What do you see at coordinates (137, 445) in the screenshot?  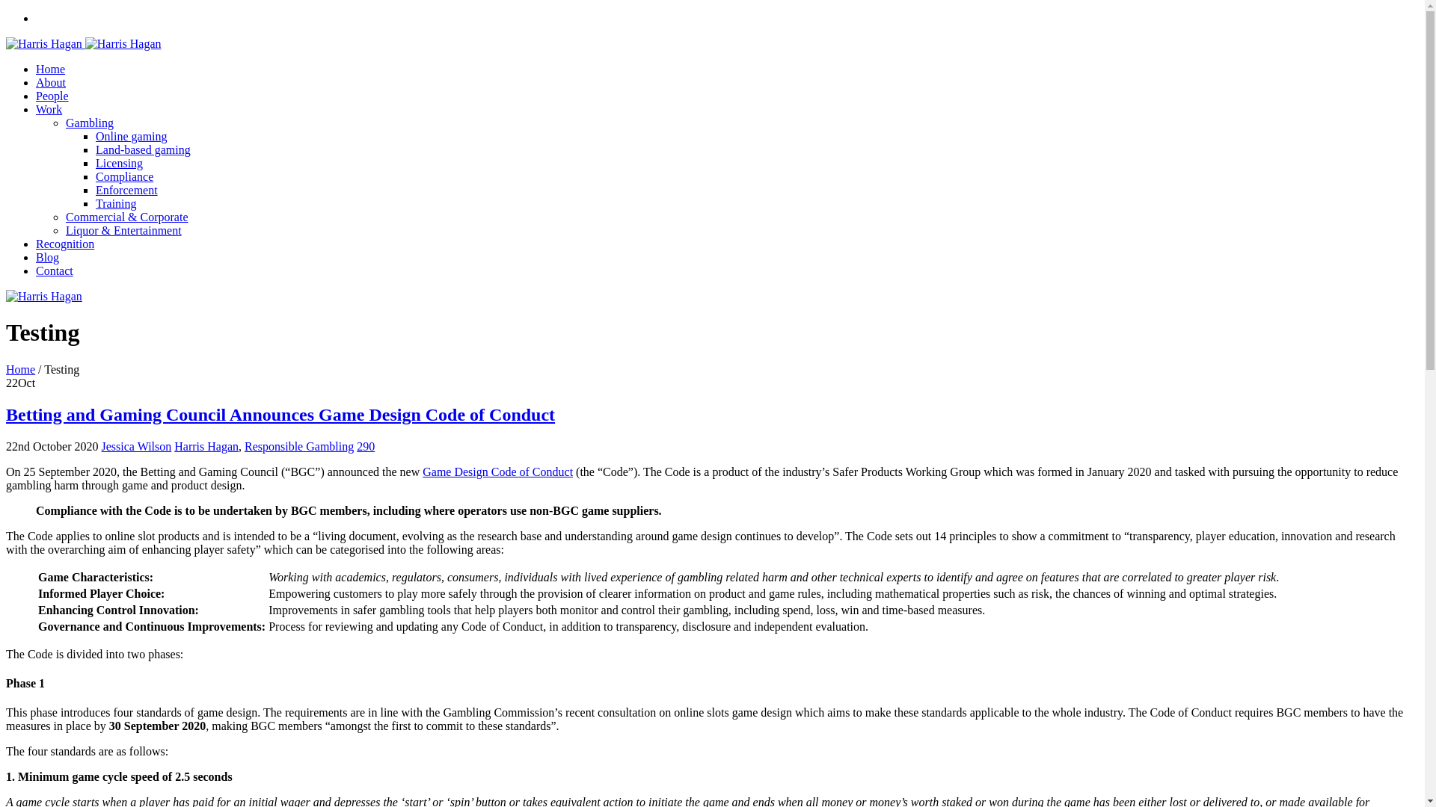 I see `View all posts by Jessica Wilson` at bounding box center [137, 445].